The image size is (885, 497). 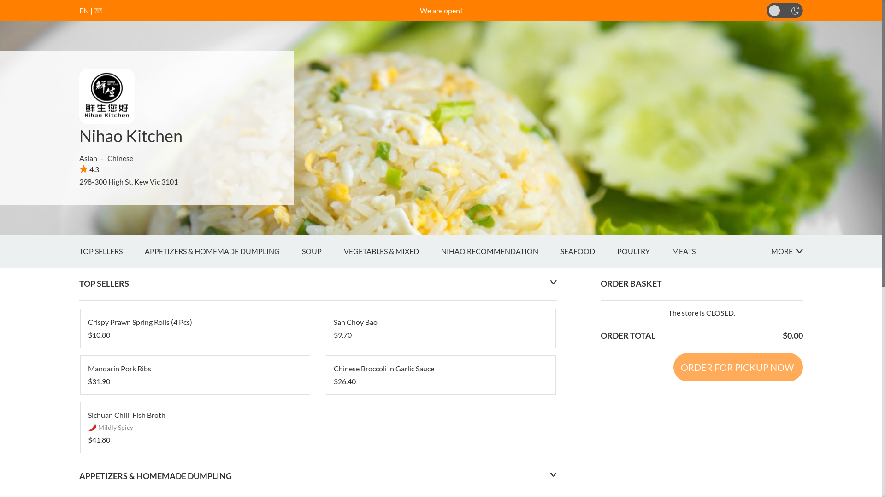 I want to click on TOP SELLERS, so click(x=112, y=251).